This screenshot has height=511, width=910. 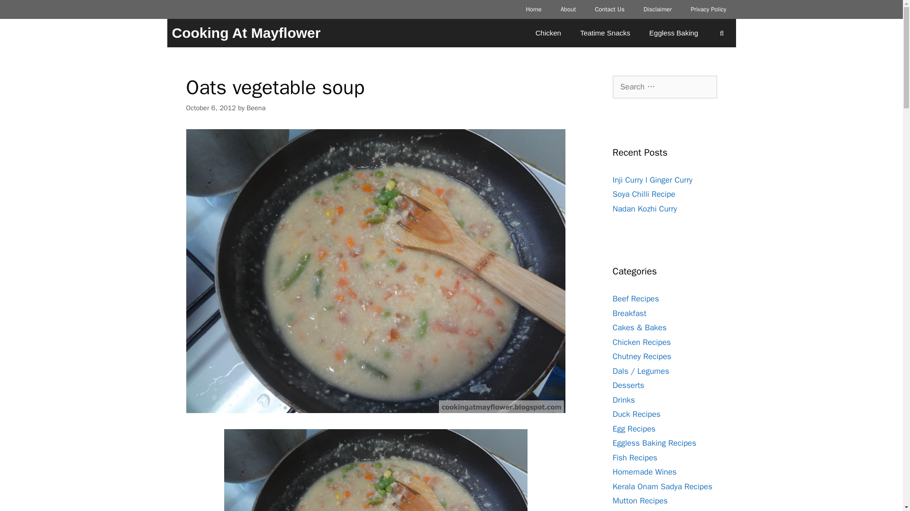 What do you see at coordinates (568, 9) in the screenshot?
I see `About` at bounding box center [568, 9].